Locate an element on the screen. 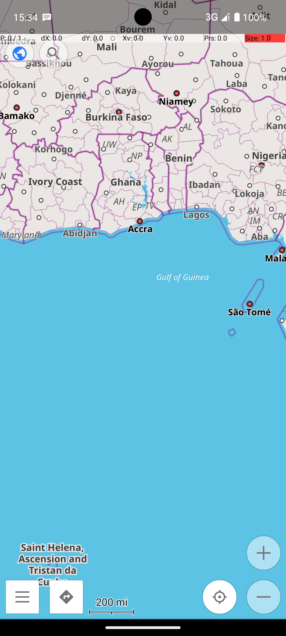  Map is located at coordinates (143, 310).